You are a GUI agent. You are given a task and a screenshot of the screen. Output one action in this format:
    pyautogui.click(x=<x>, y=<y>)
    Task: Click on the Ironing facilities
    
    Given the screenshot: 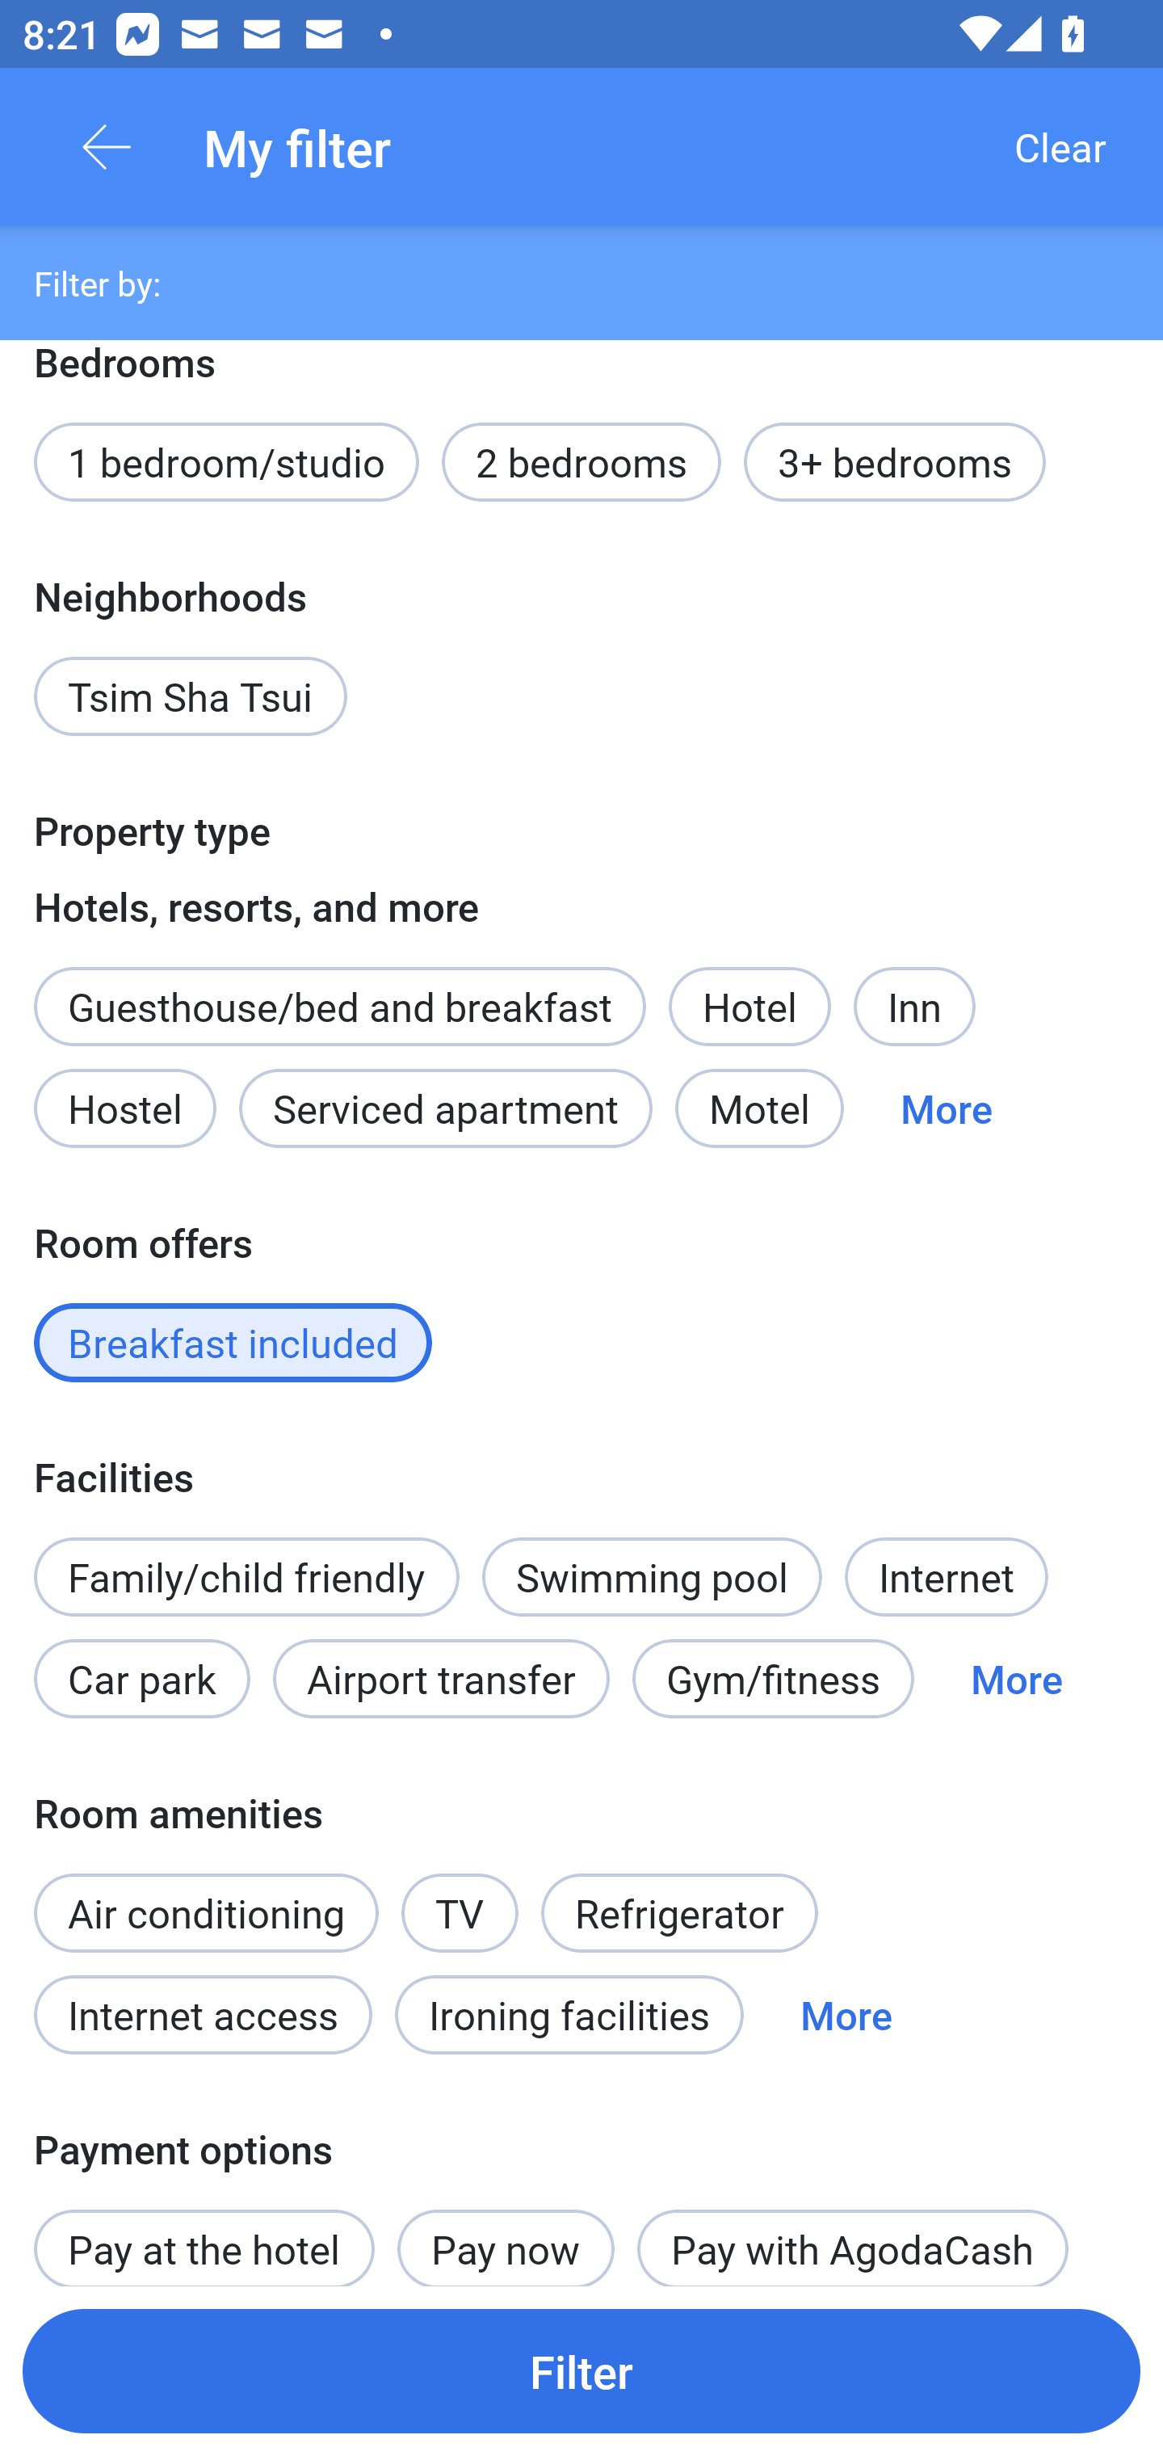 What is the action you would take?
    pyautogui.click(x=569, y=2015)
    